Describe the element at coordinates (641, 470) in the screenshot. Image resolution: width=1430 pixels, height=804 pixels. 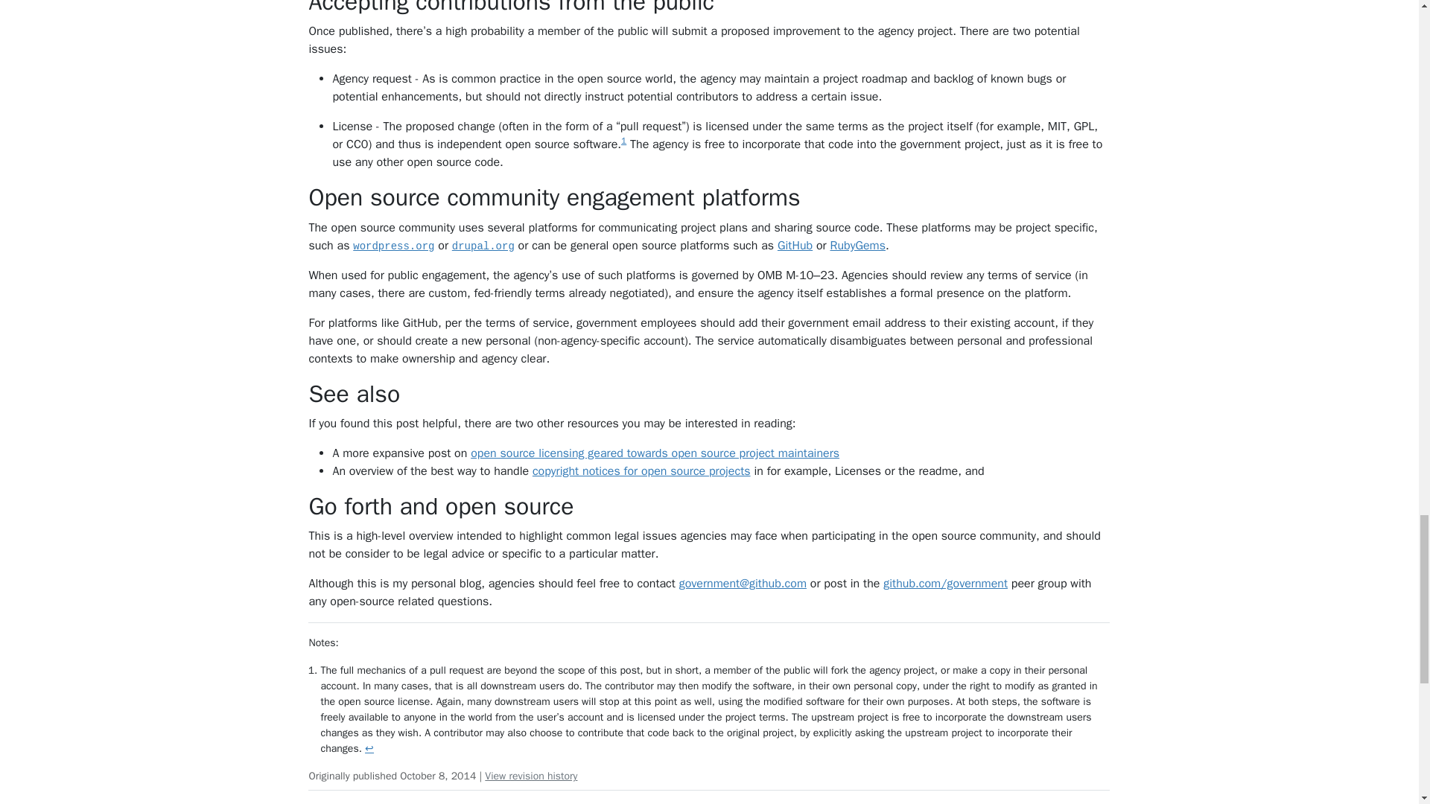
I see `copyright notices for open source projects` at that location.